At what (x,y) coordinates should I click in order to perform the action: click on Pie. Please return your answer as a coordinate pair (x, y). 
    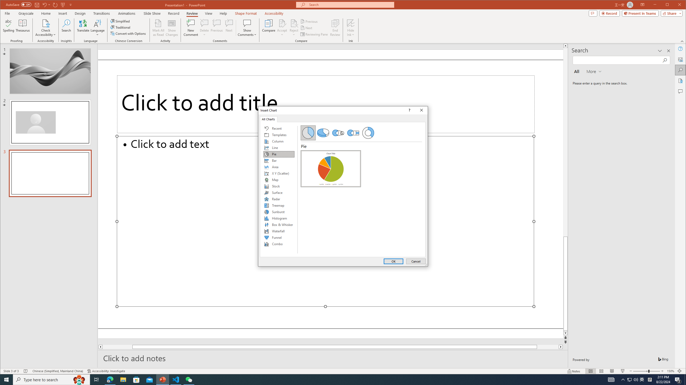
    Looking at the image, I should click on (331, 168).